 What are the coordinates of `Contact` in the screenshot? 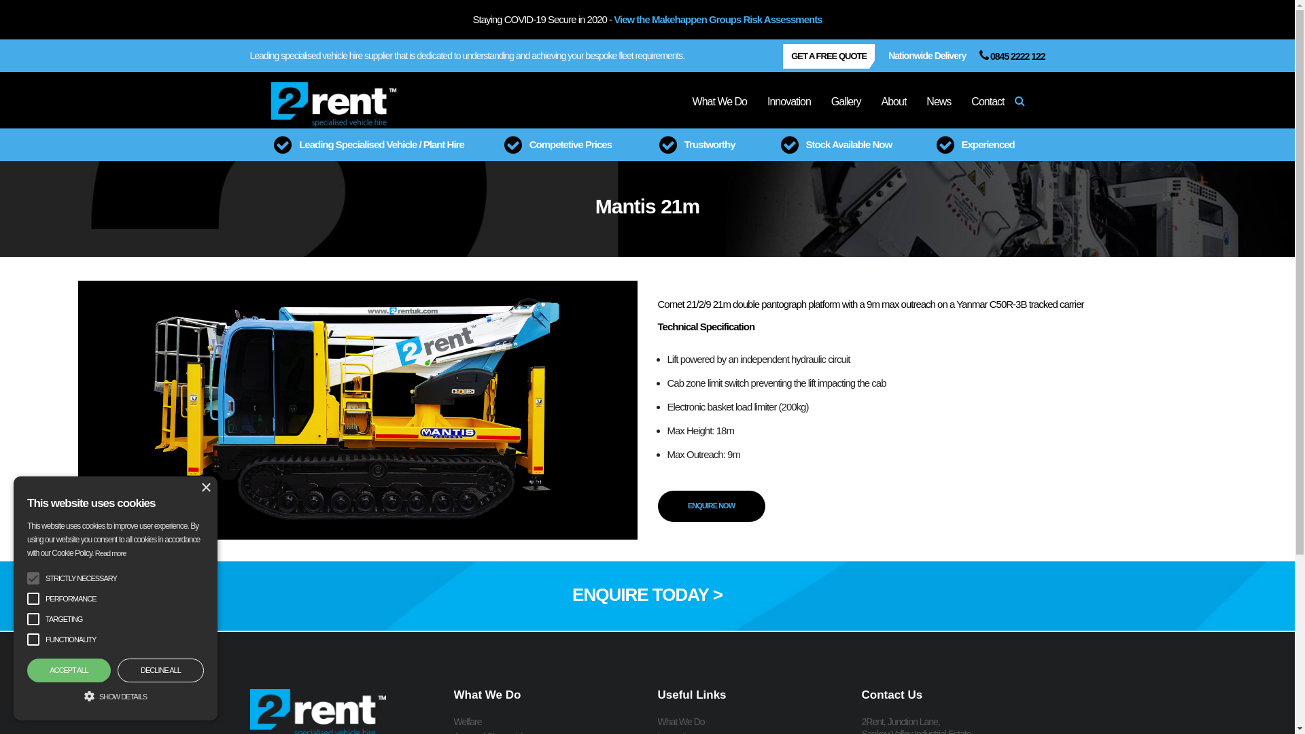 It's located at (988, 101).